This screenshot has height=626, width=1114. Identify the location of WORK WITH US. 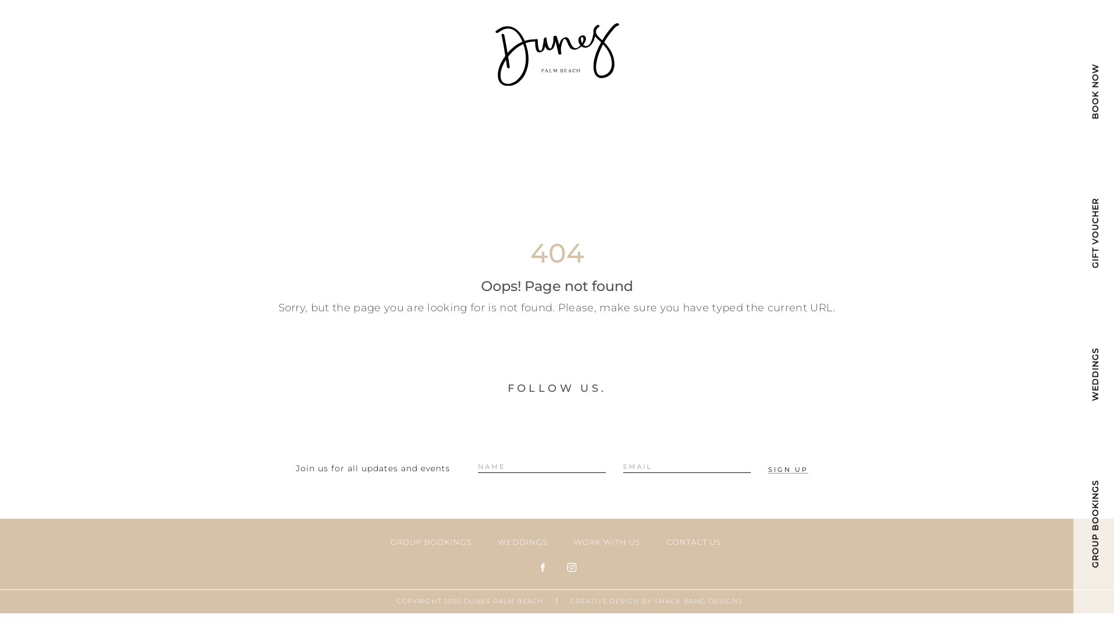
(607, 542).